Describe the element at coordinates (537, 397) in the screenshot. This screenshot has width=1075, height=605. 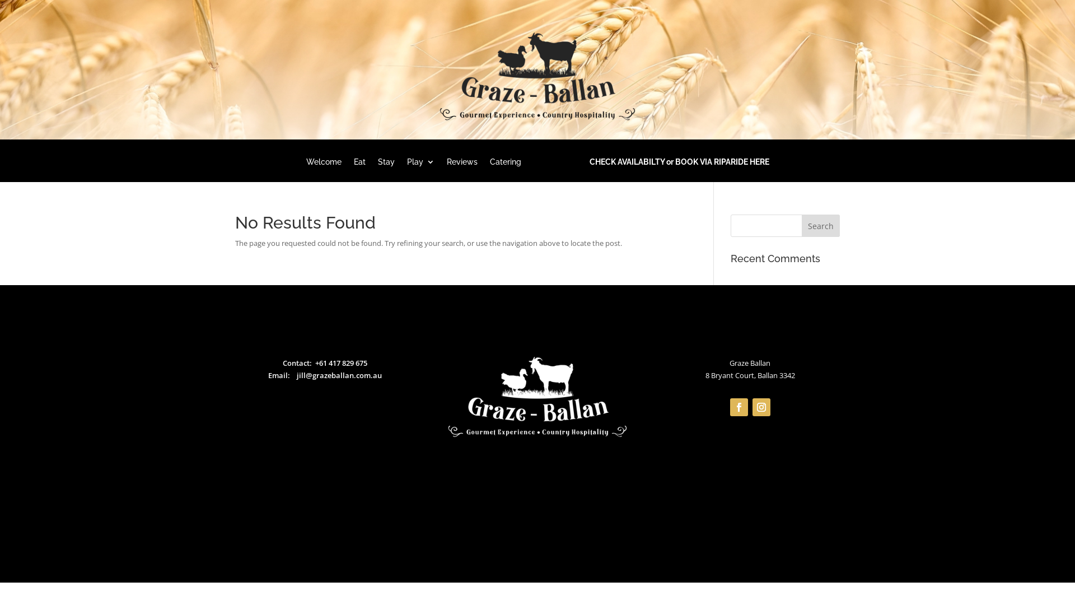
I see `Graze Ballan` at that location.